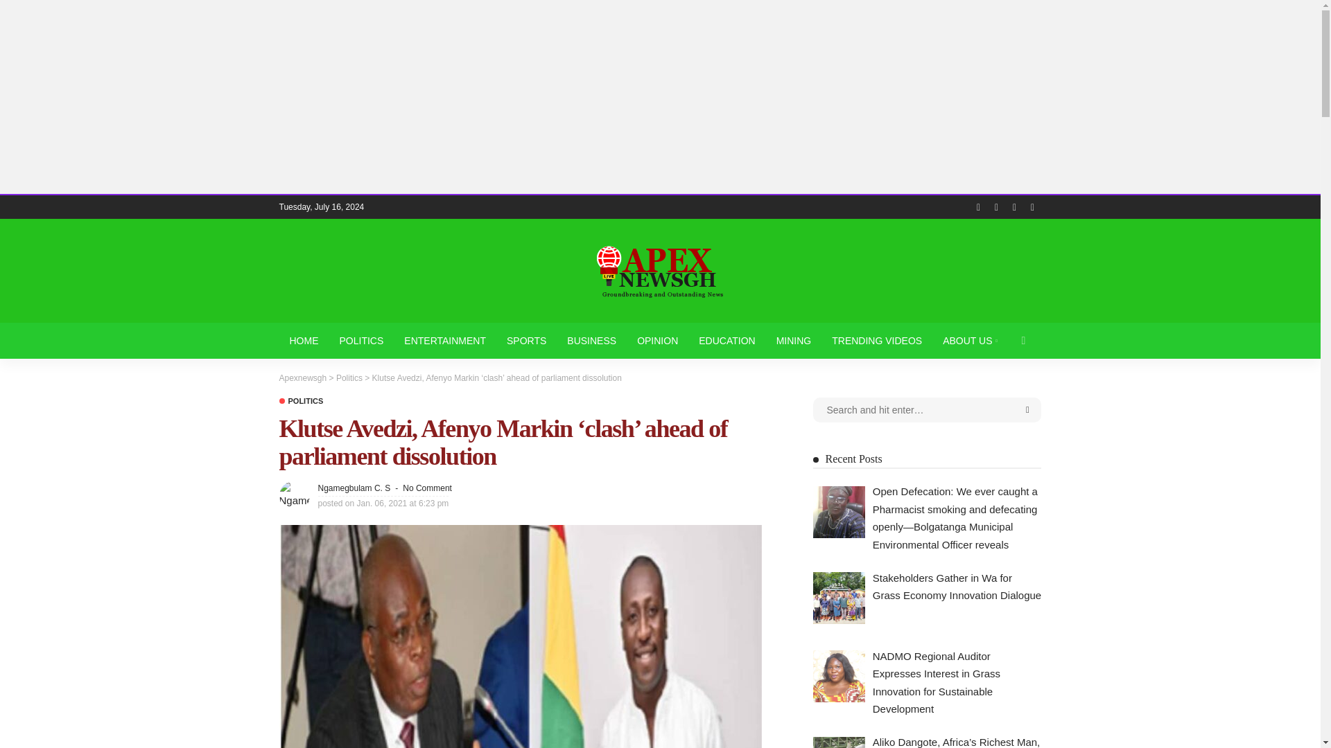  What do you see at coordinates (659, 270) in the screenshot?
I see `Apexnewsgh` at bounding box center [659, 270].